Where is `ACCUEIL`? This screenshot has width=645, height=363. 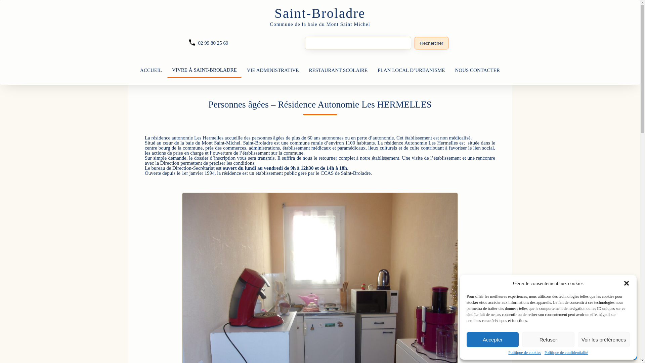 ACCUEIL is located at coordinates (151, 71).